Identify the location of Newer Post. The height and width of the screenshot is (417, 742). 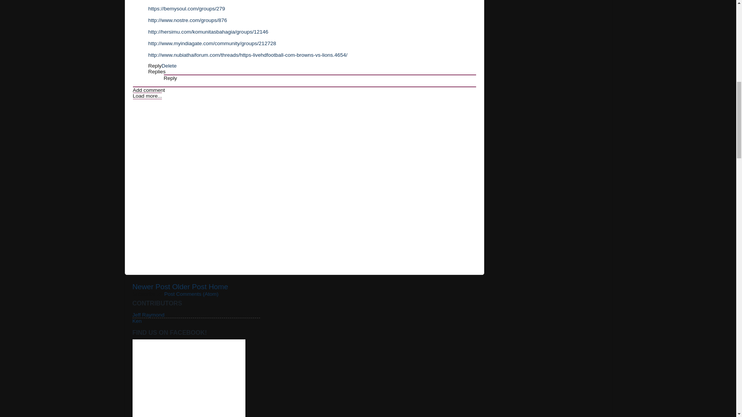
(151, 286).